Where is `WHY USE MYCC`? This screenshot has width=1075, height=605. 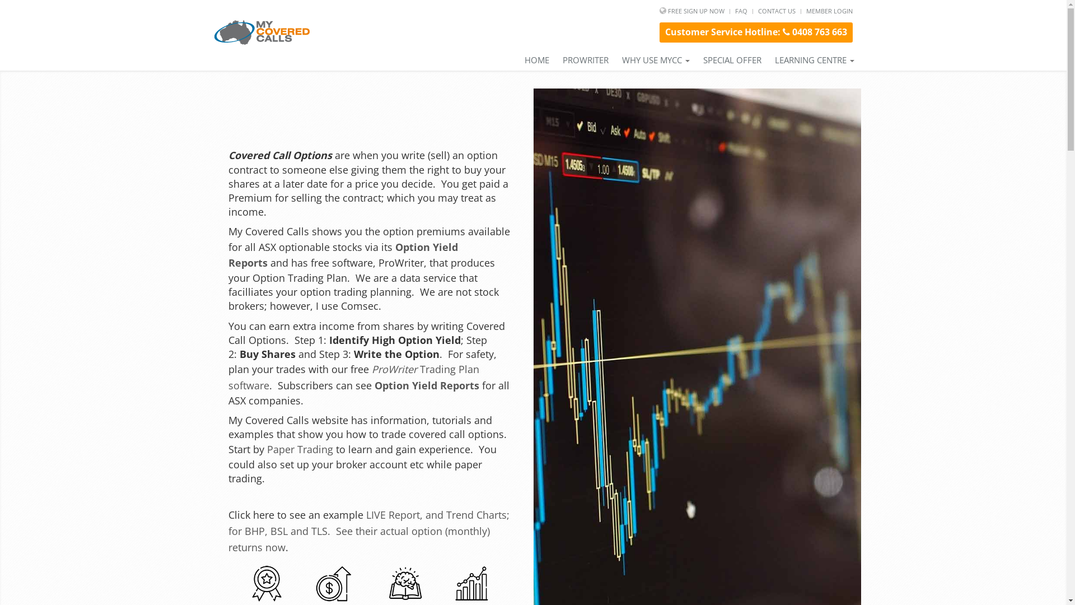 WHY USE MYCC is located at coordinates (655, 61).